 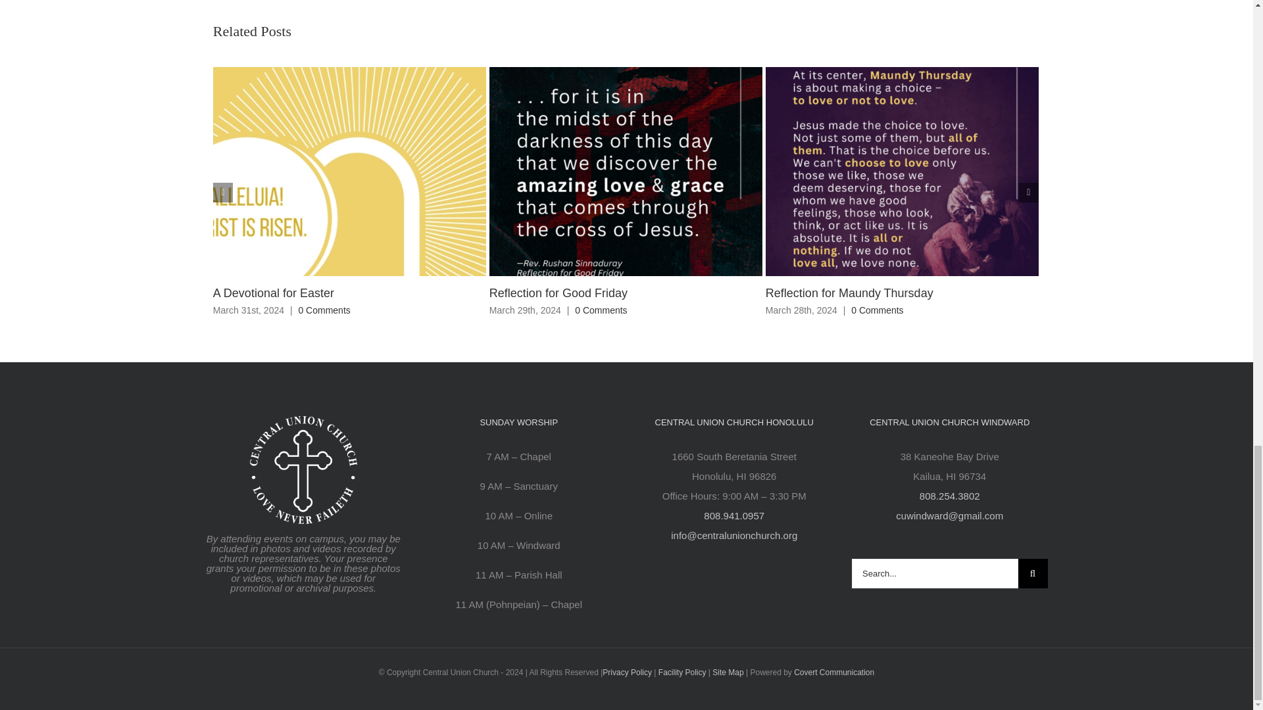 What do you see at coordinates (274, 293) in the screenshot?
I see `A Devotional for Easter` at bounding box center [274, 293].